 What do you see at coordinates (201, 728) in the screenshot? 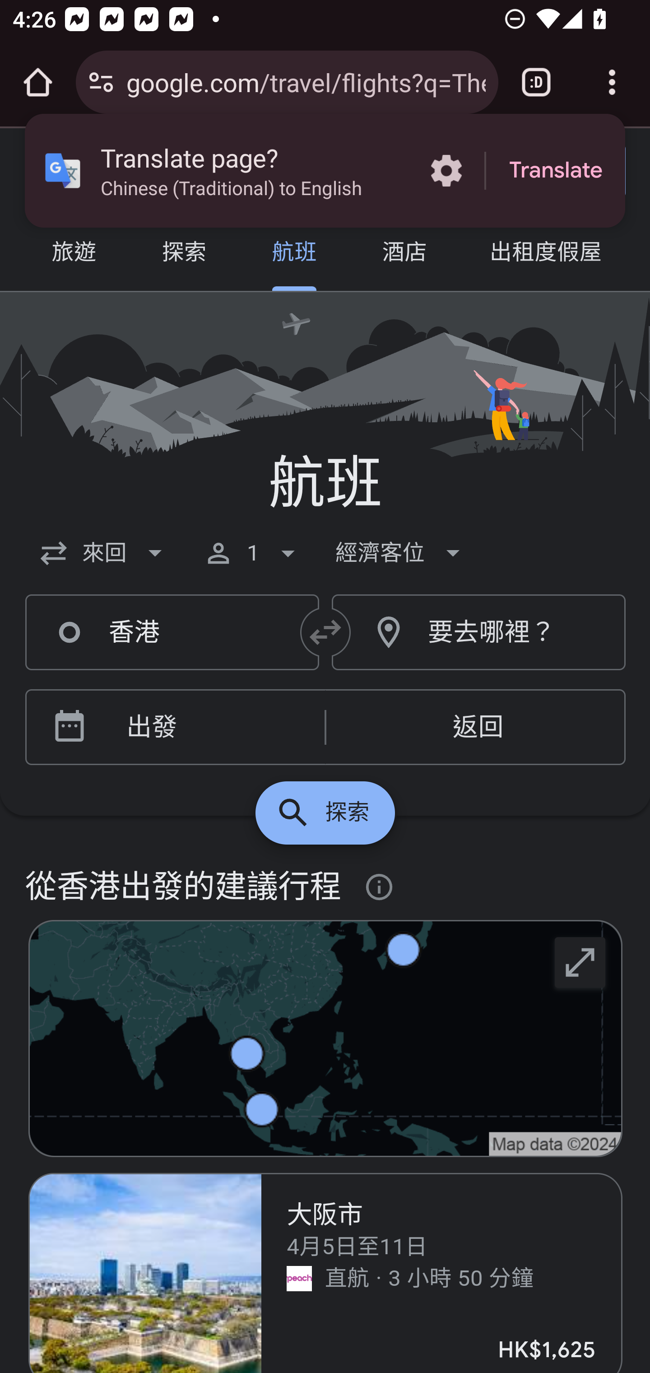
I see `出發` at bounding box center [201, 728].